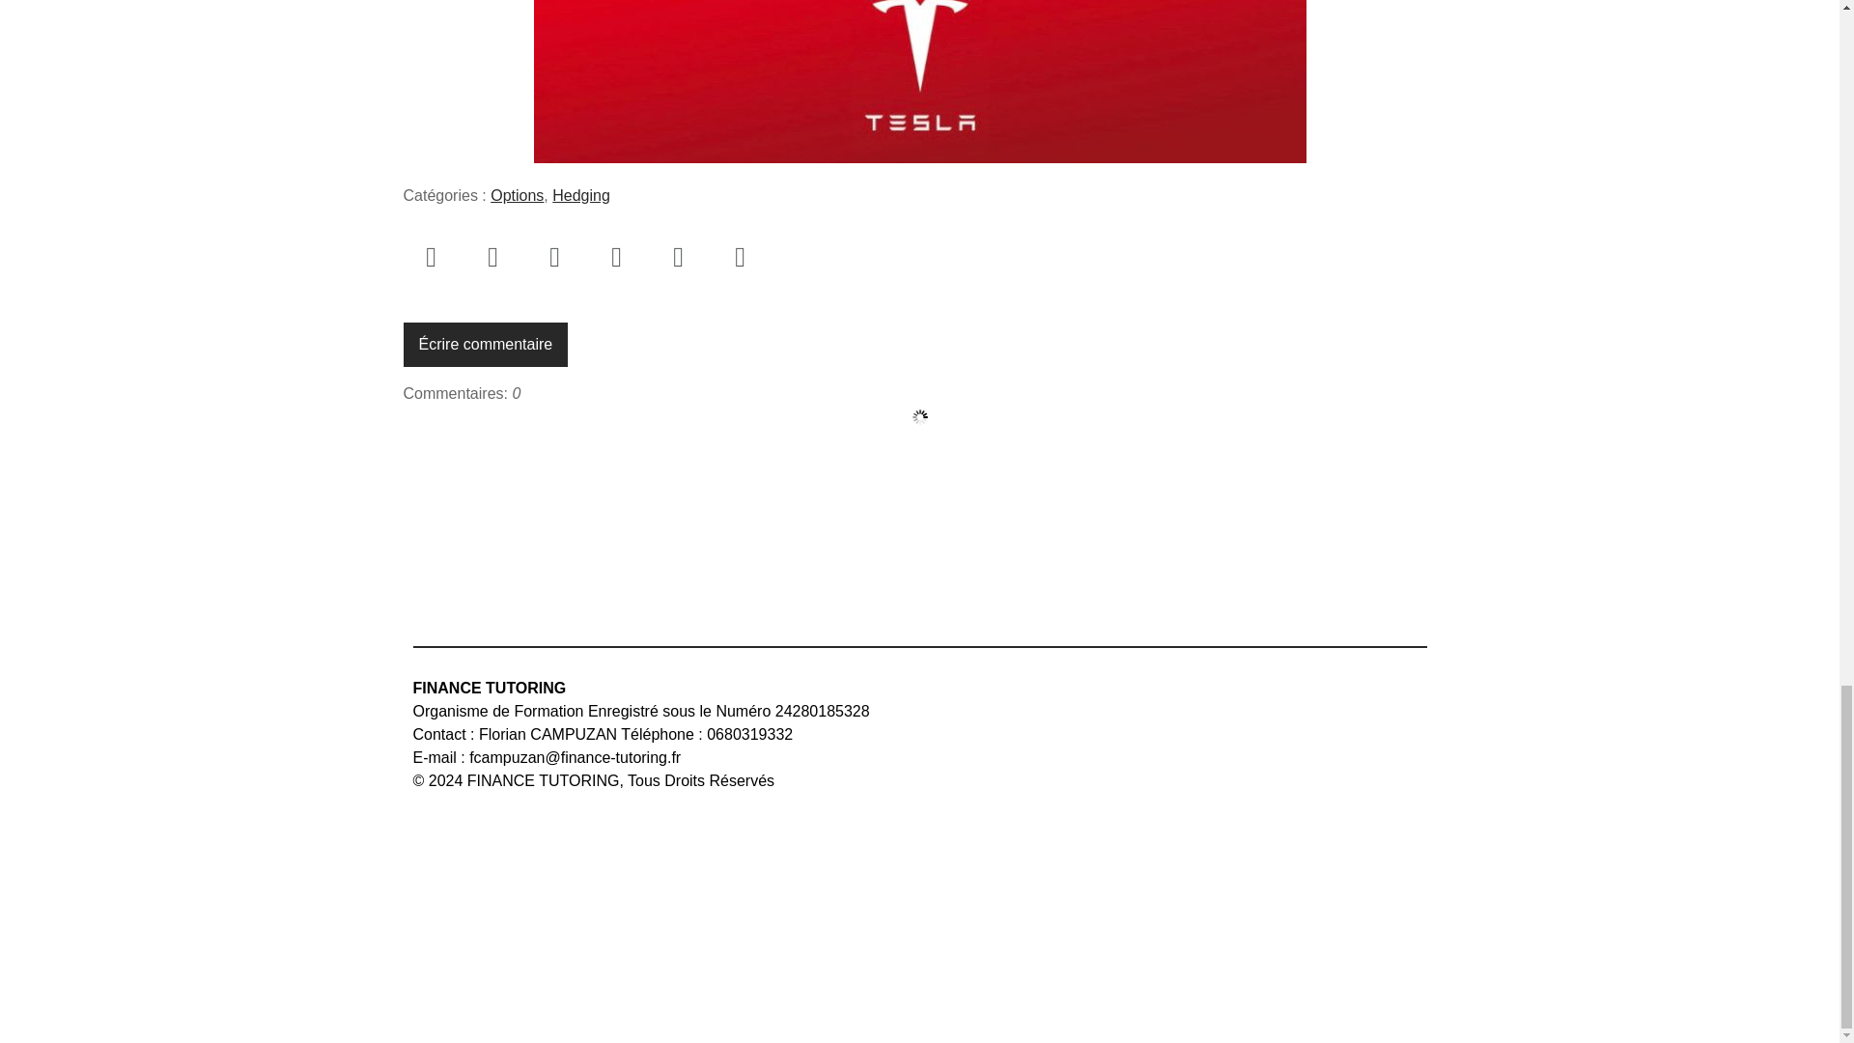  I want to click on Facebook, so click(432, 256).